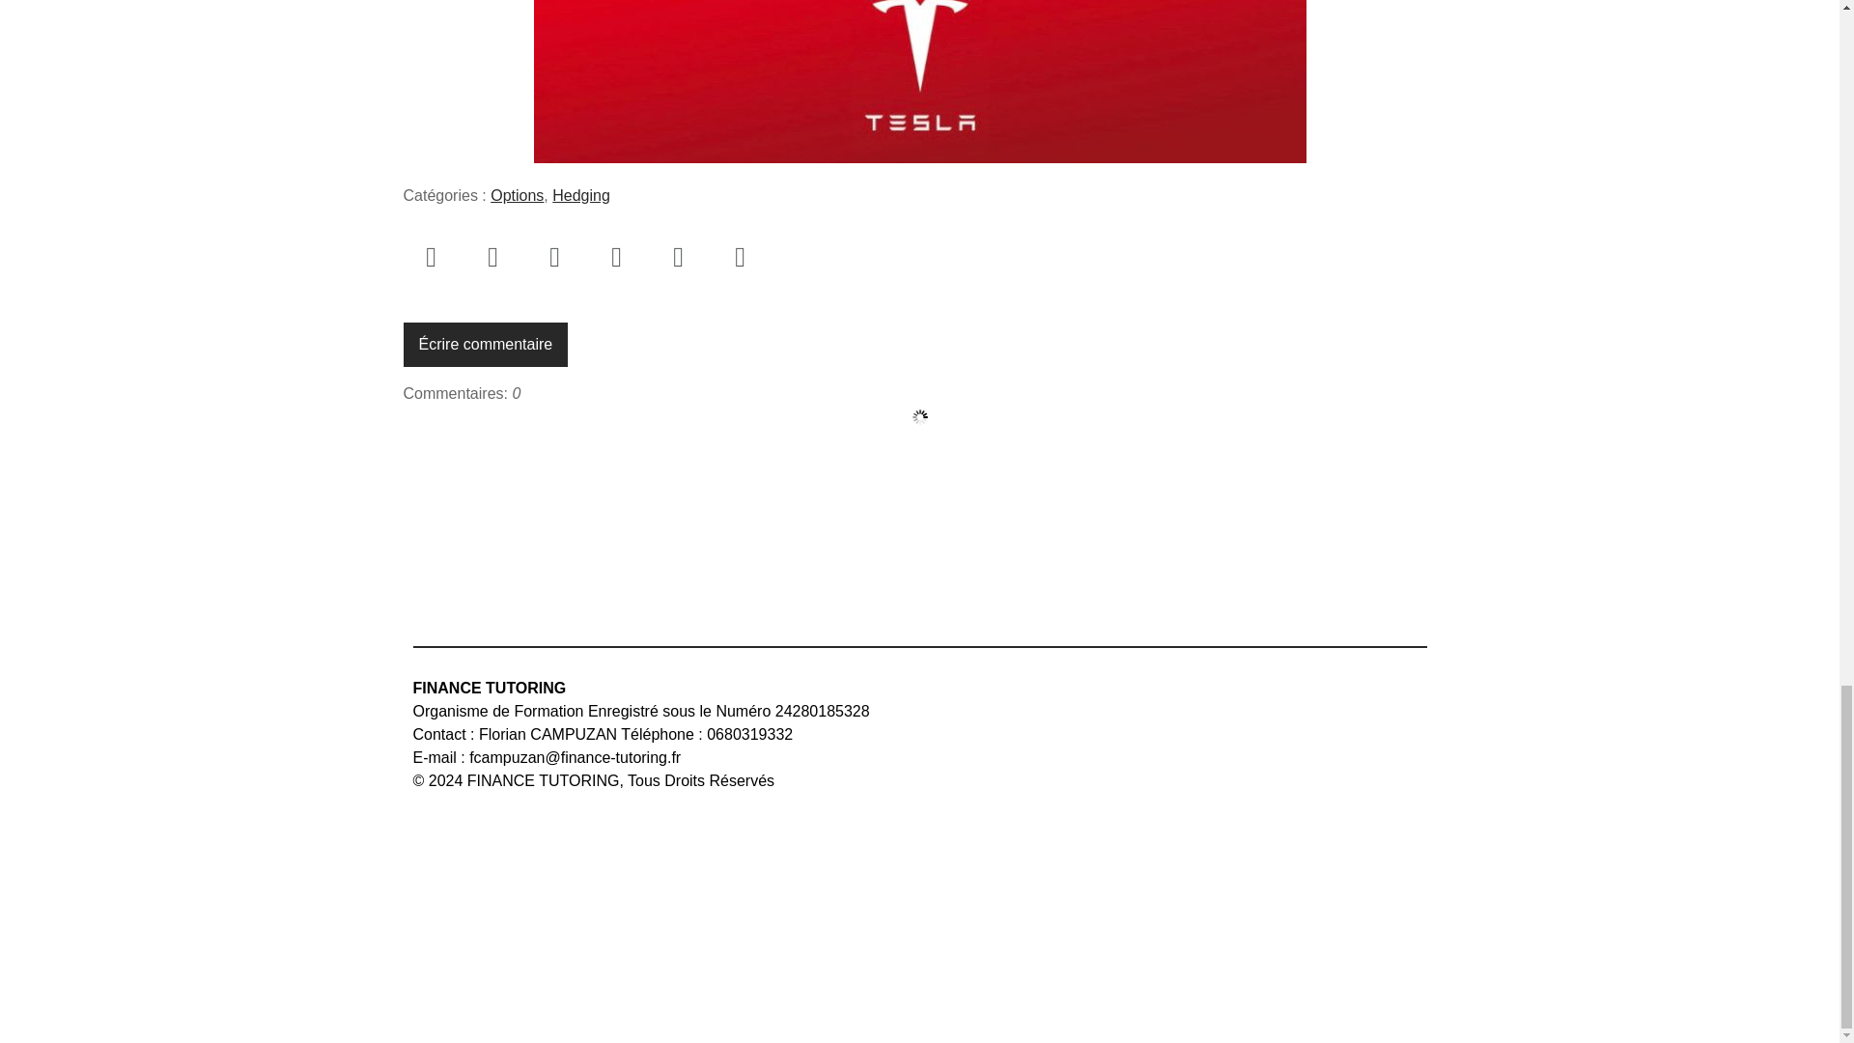  I want to click on Facebook, so click(432, 256).